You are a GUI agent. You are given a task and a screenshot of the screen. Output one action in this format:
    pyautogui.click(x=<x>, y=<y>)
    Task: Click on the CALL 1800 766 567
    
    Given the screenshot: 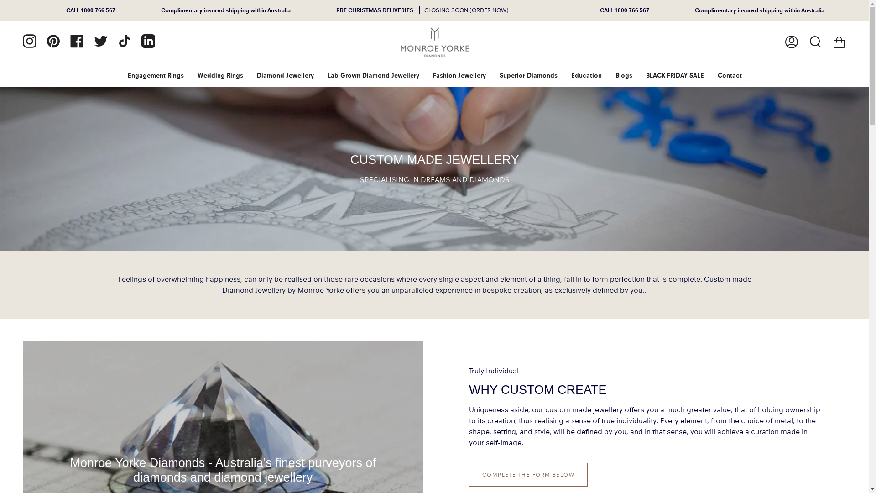 What is the action you would take?
    pyautogui.click(x=91, y=10)
    